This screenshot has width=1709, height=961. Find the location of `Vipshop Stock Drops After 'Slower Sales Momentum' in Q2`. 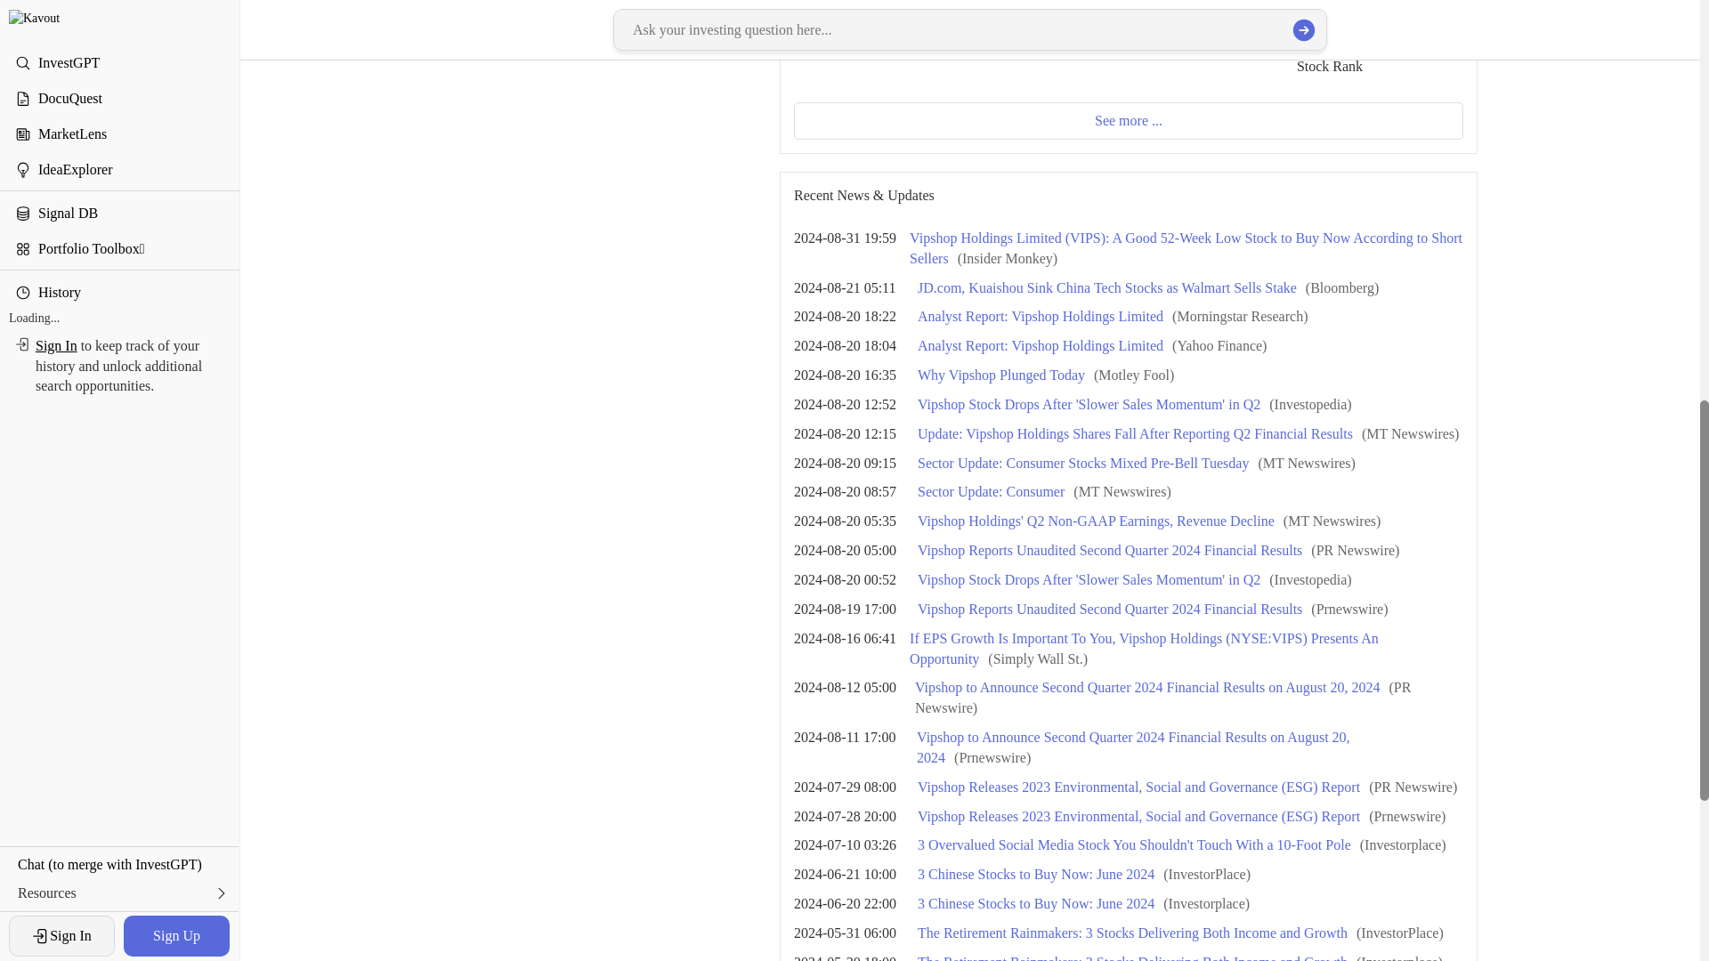

Vipshop Stock Drops After 'Slower Sales Momentum' in Q2 is located at coordinates (1089, 404).